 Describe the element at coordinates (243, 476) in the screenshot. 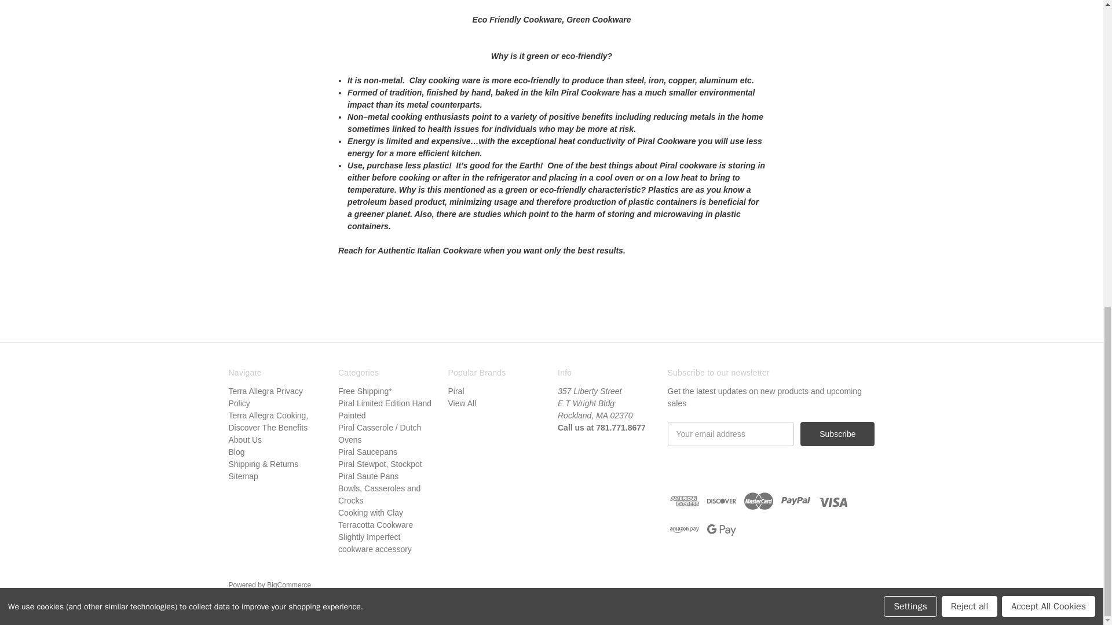

I see `Sitemap` at that location.